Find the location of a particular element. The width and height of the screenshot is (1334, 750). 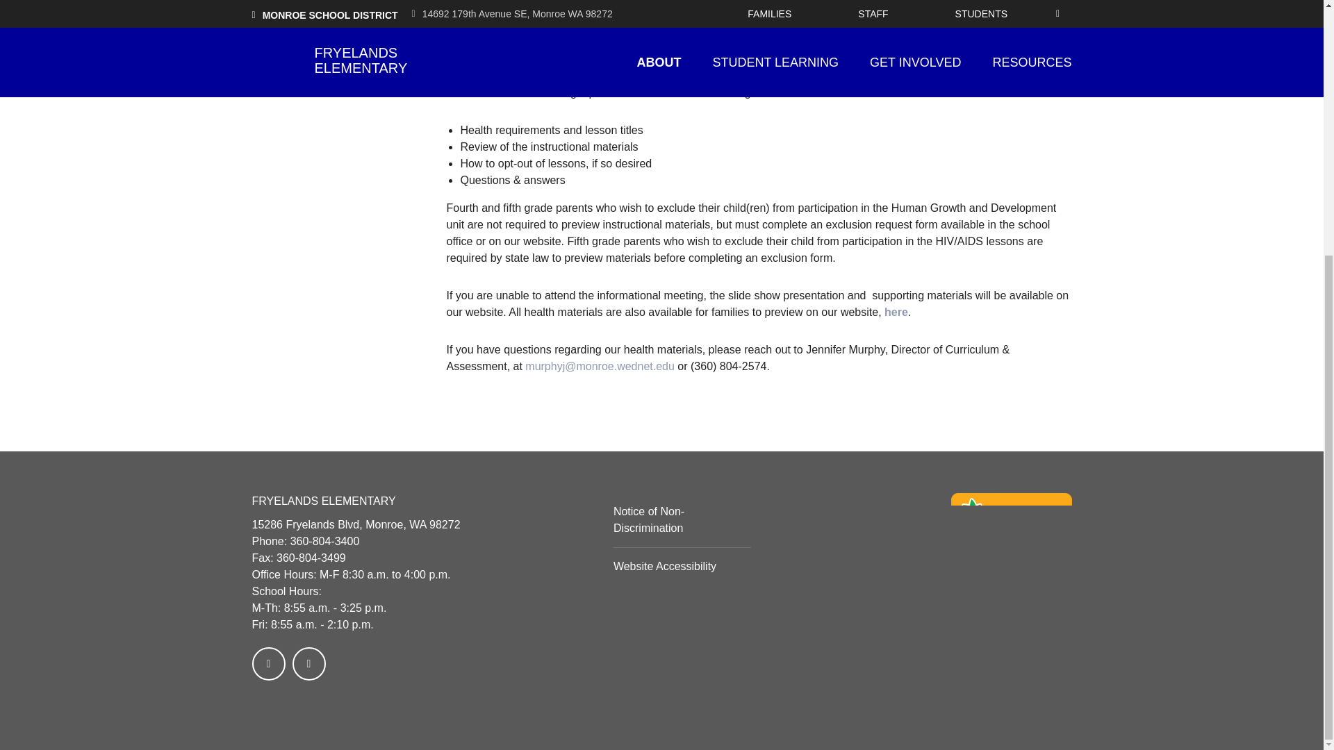

Notice of Non-Discrimination is located at coordinates (649, 519).